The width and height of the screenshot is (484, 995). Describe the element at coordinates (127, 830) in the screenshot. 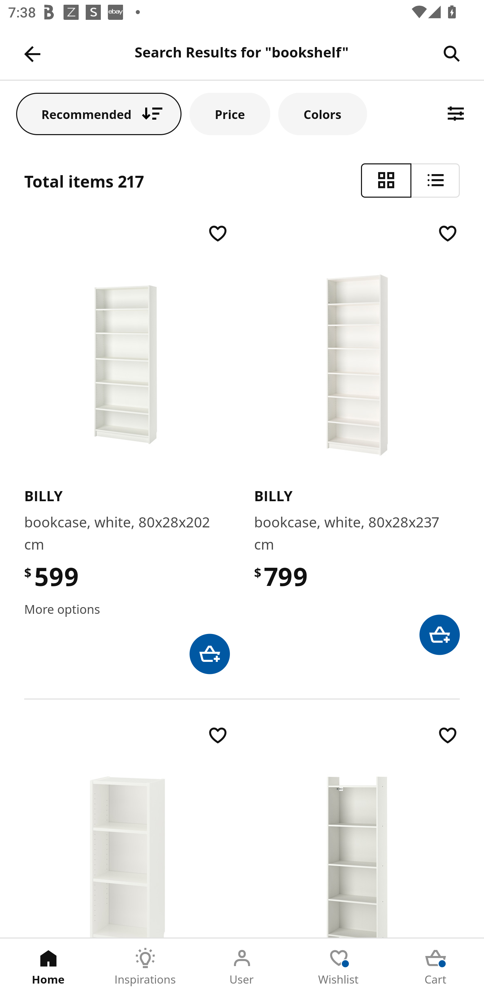

I see `​B​I​L​L​Y​
bookcase, white, 40x28x106 cm
$
279` at that location.